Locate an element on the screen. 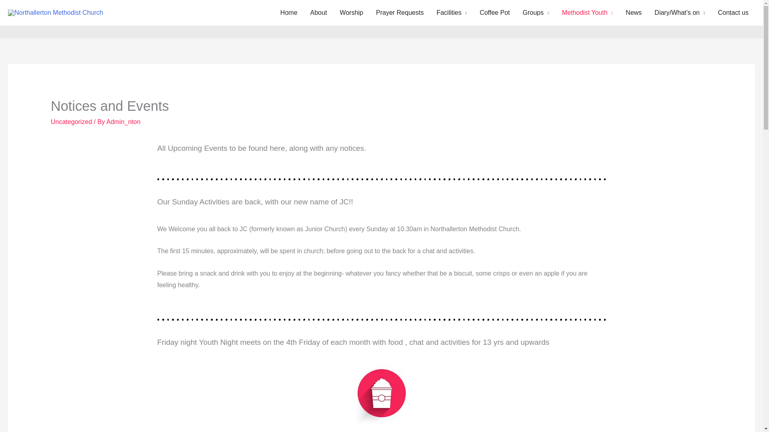 Image resolution: width=769 pixels, height=432 pixels. Groups is located at coordinates (535, 13).